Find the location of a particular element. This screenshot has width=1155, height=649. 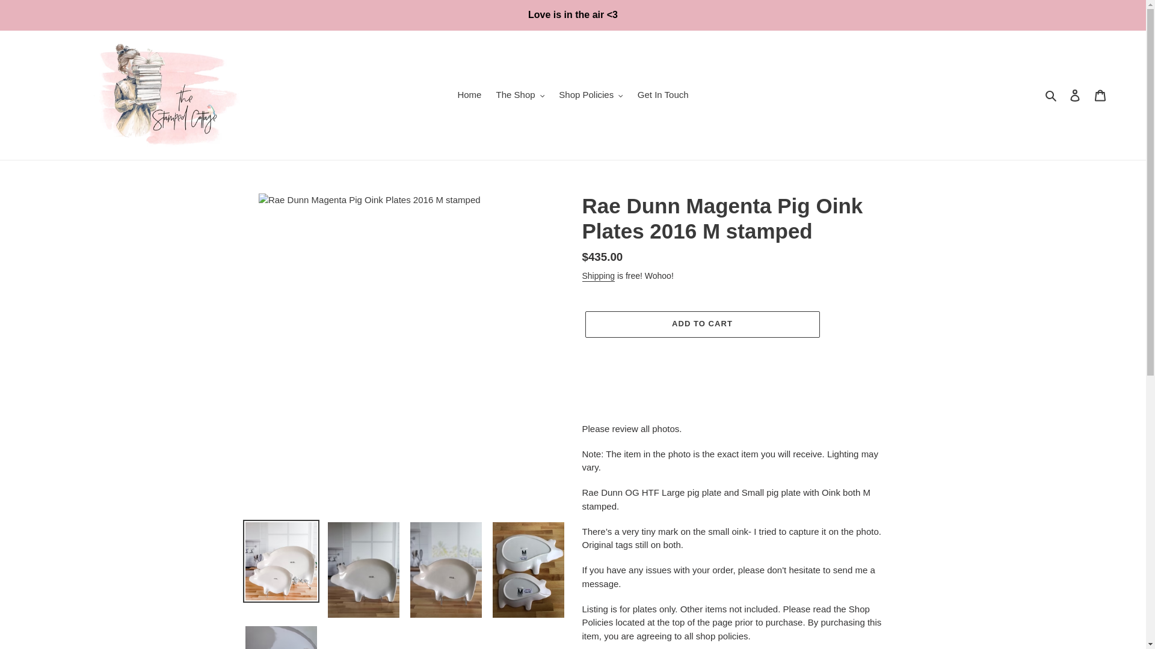

Shipping is located at coordinates (599, 276).